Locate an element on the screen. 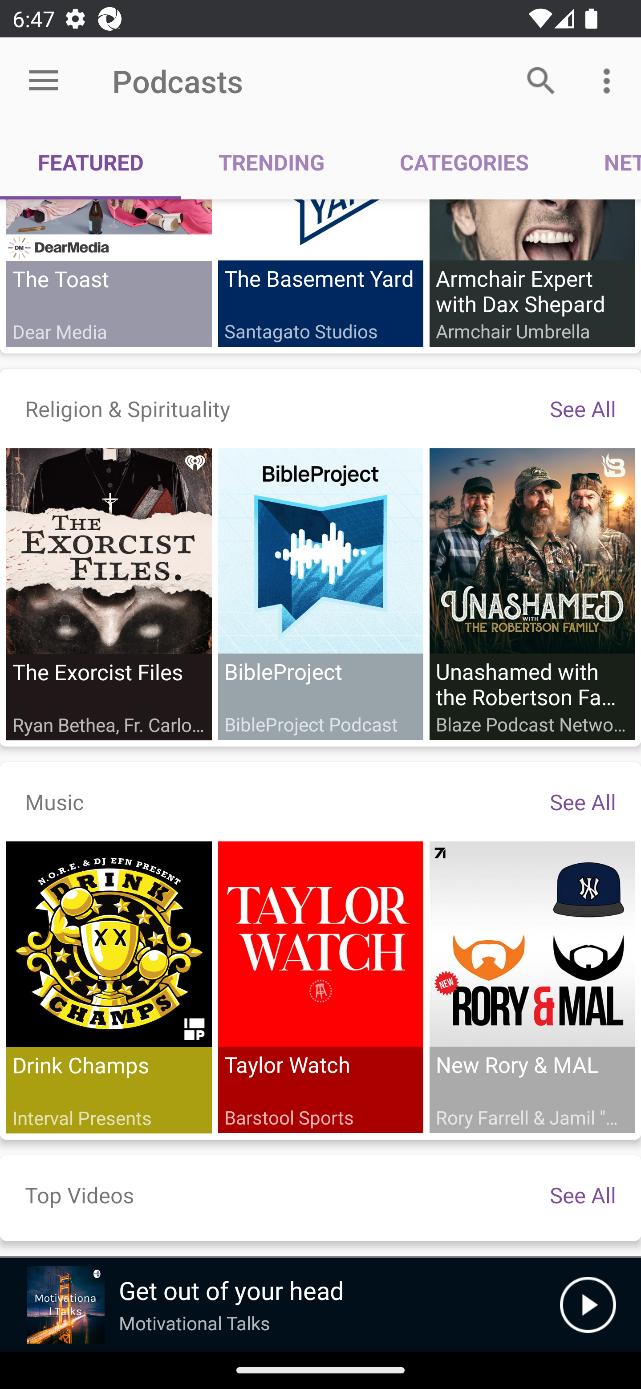 This screenshot has width=641, height=1389. More options is located at coordinates (610, 80).